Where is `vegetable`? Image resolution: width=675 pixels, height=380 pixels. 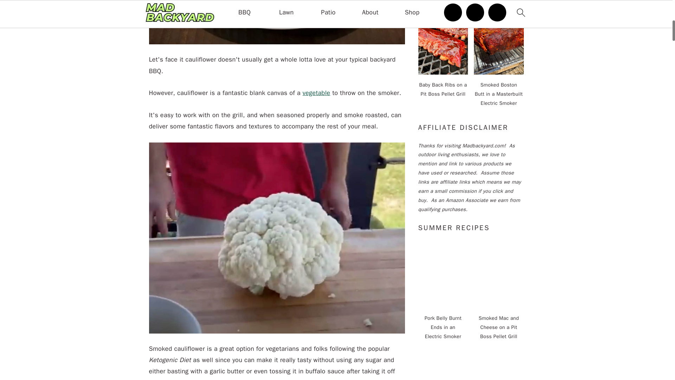
vegetable is located at coordinates (316, 93).